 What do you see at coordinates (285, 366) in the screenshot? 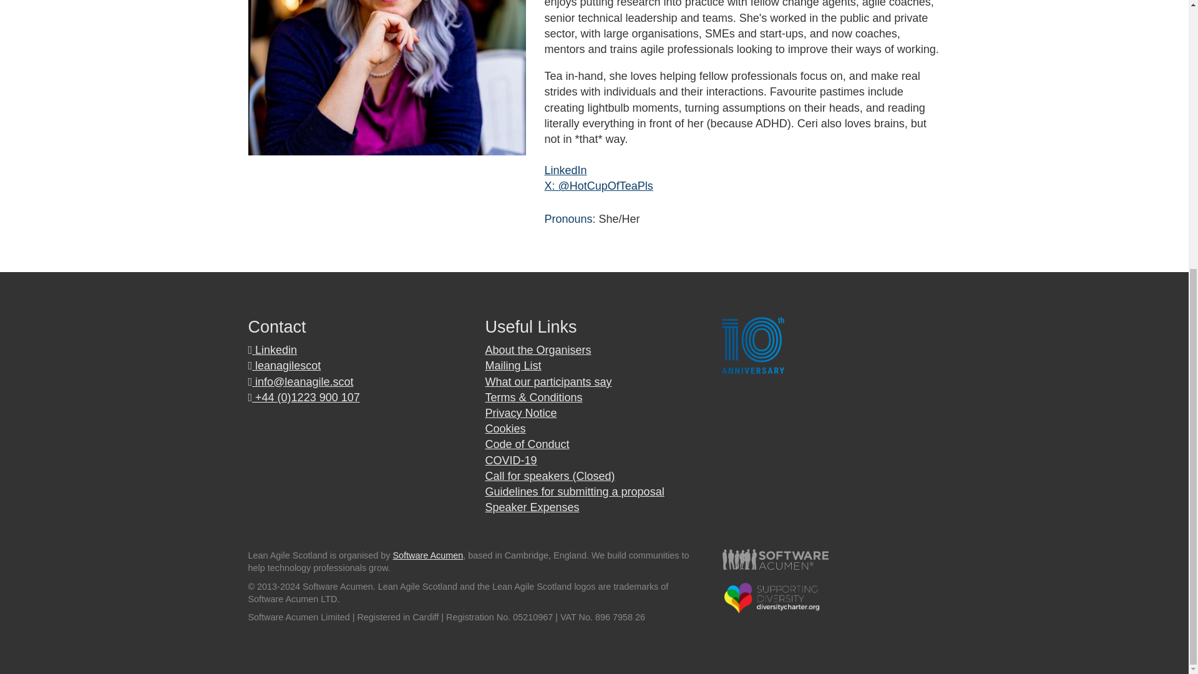
I see `leanagilescot` at bounding box center [285, 366].